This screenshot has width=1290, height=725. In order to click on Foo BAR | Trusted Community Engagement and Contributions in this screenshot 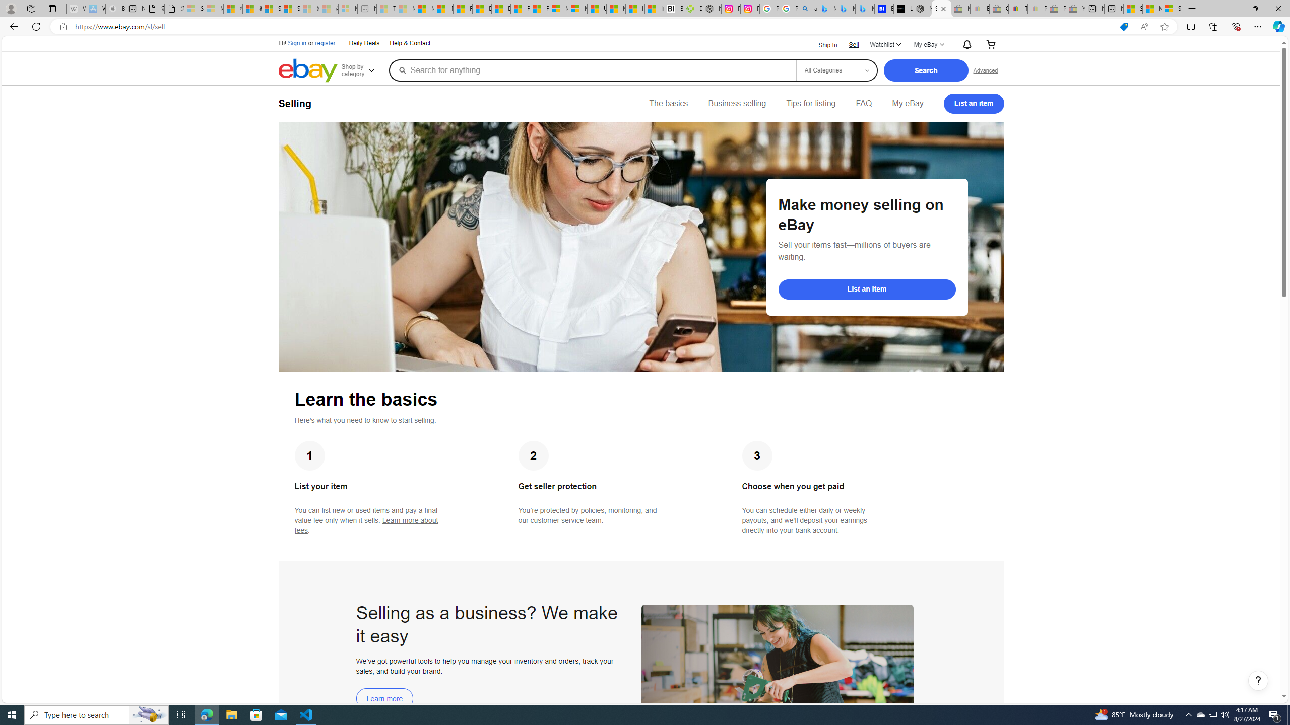, I will do `click(539, 9)`.